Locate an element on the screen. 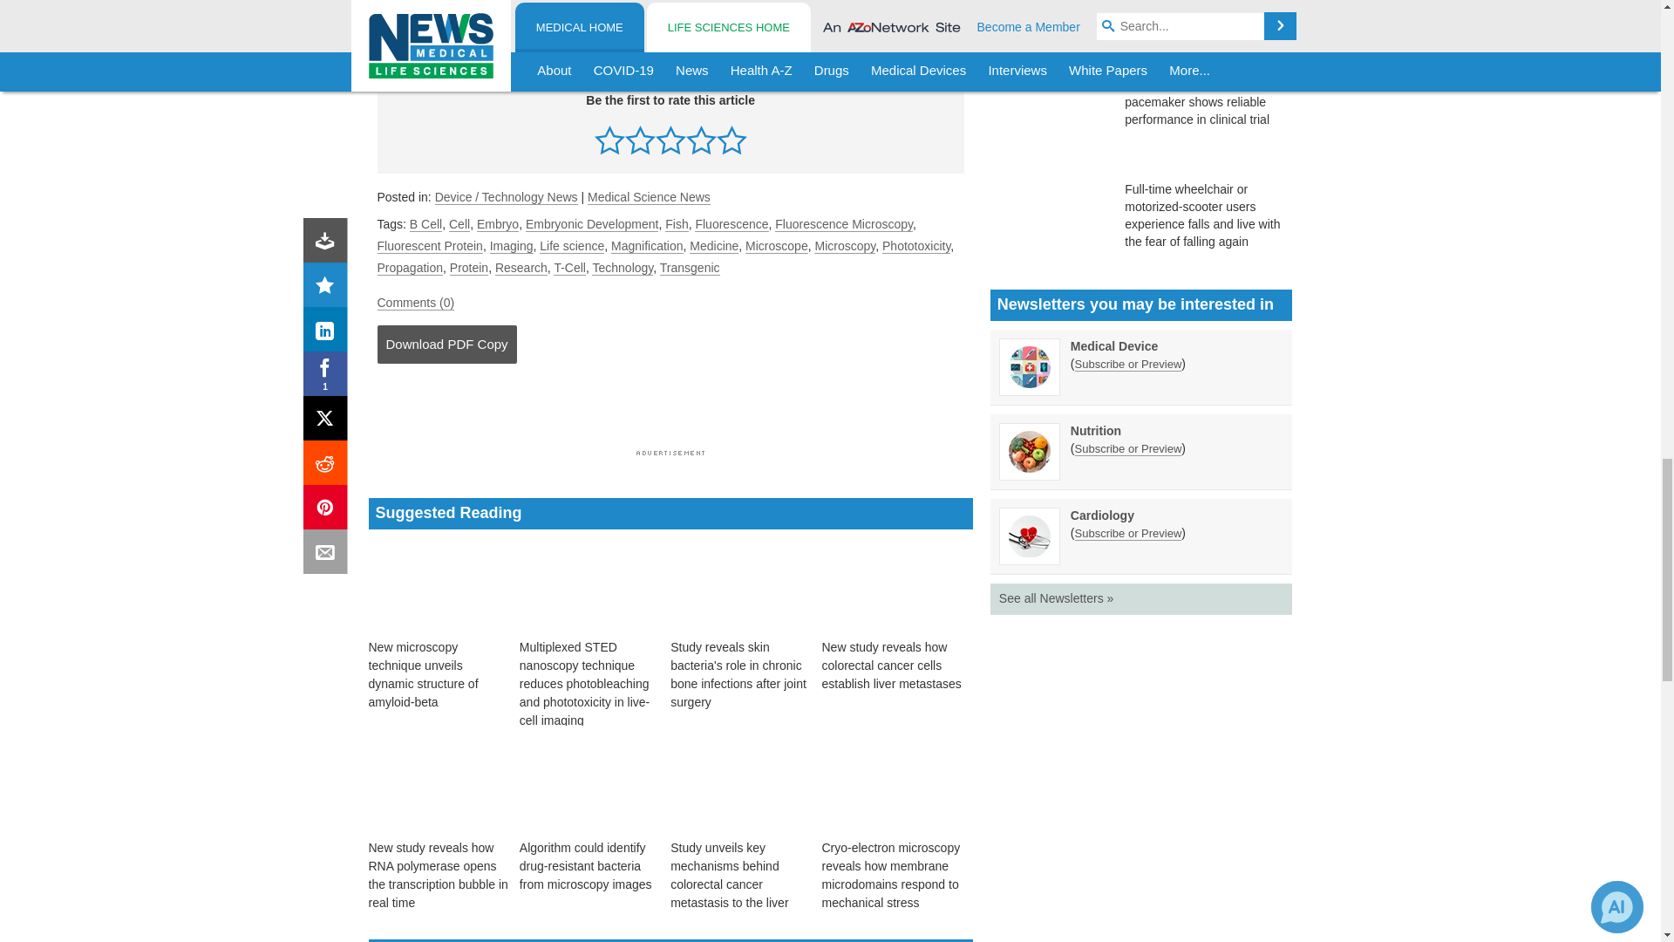 The image size is (1674, 942). Rate this 4 stars out of 5 is located at coordinates (701, 140).